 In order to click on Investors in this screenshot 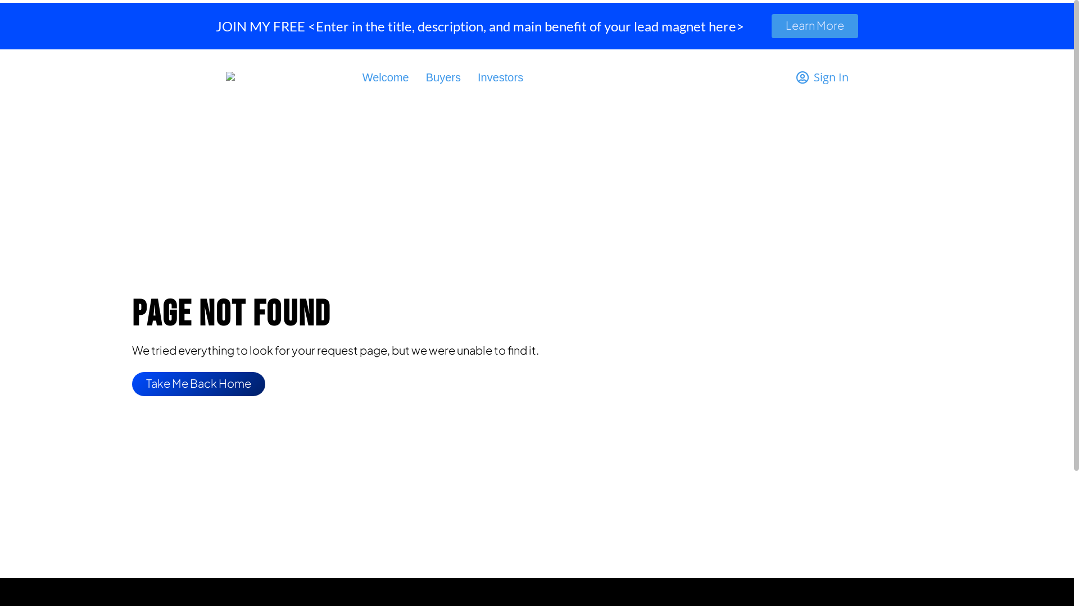, I will do `click(500, 77)`.